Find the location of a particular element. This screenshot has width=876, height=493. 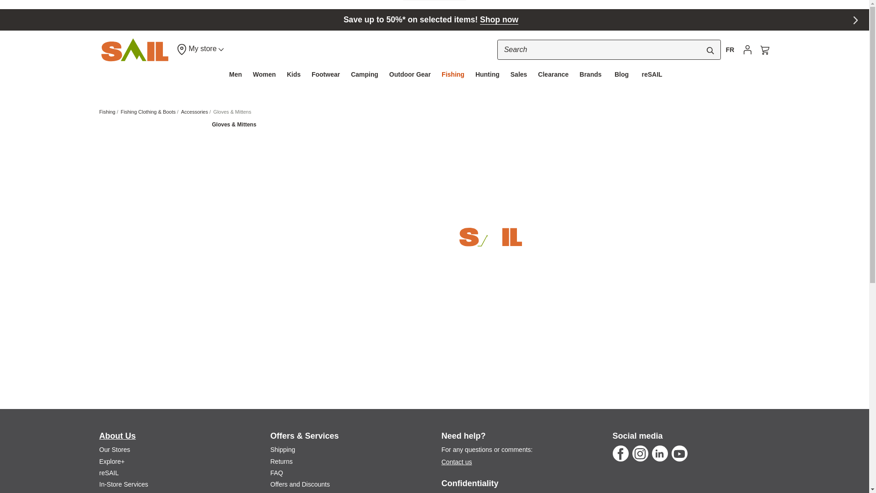

Shop now is located at coordinates (499, 19).